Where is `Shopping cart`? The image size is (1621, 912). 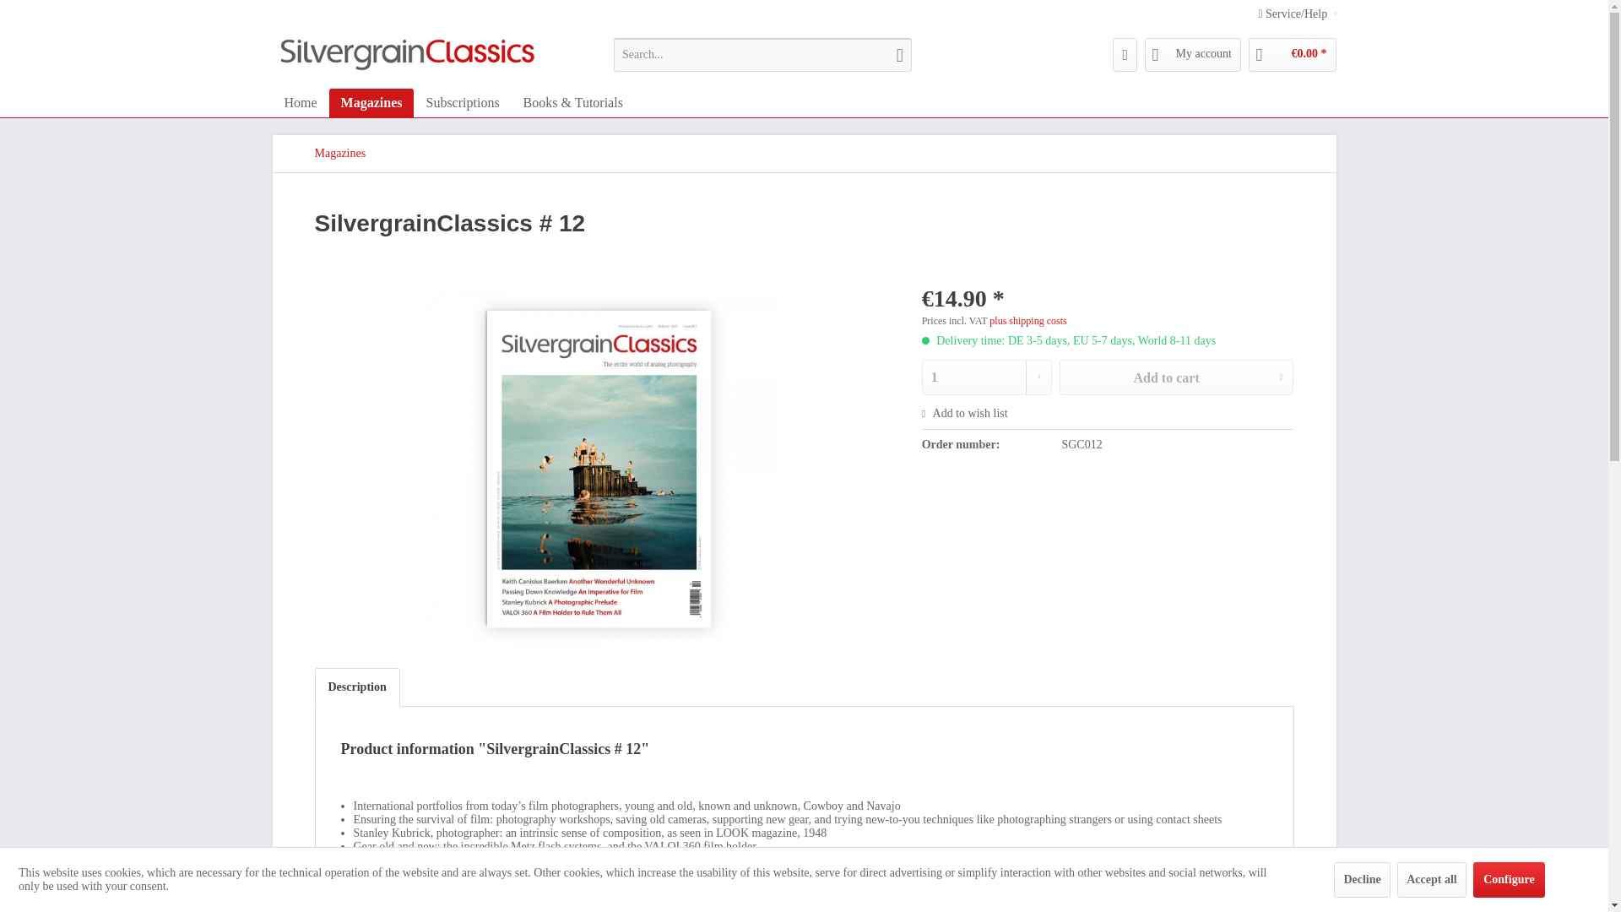 Shopping cart is located at coordinates (1292, 55).